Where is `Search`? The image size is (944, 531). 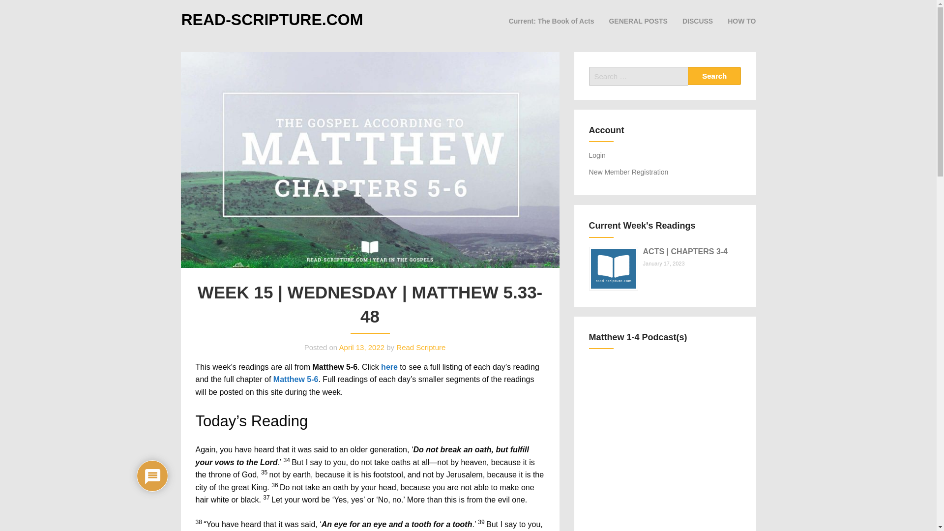
Search is located at coordinates (714, 76).